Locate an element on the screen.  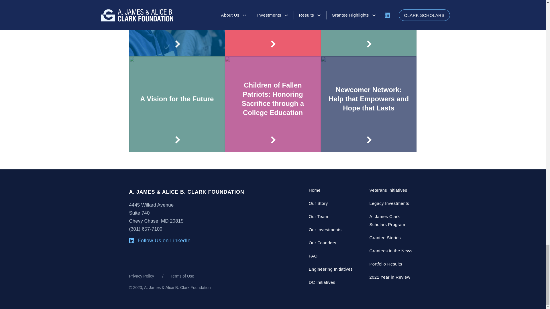
Our Investments is located at coordinates (325, 229).